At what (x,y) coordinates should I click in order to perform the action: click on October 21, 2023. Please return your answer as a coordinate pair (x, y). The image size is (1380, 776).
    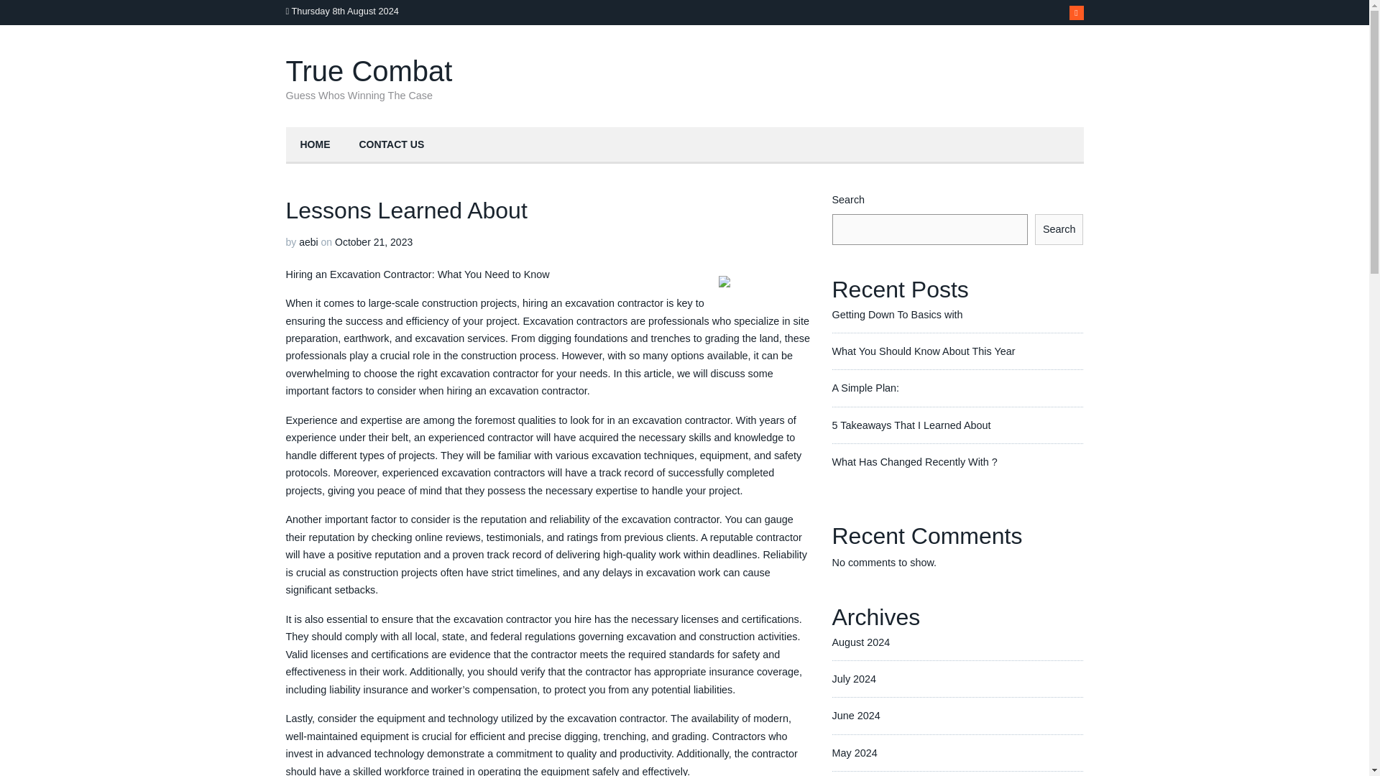
    Looking at the image, I should click on (374, 241).